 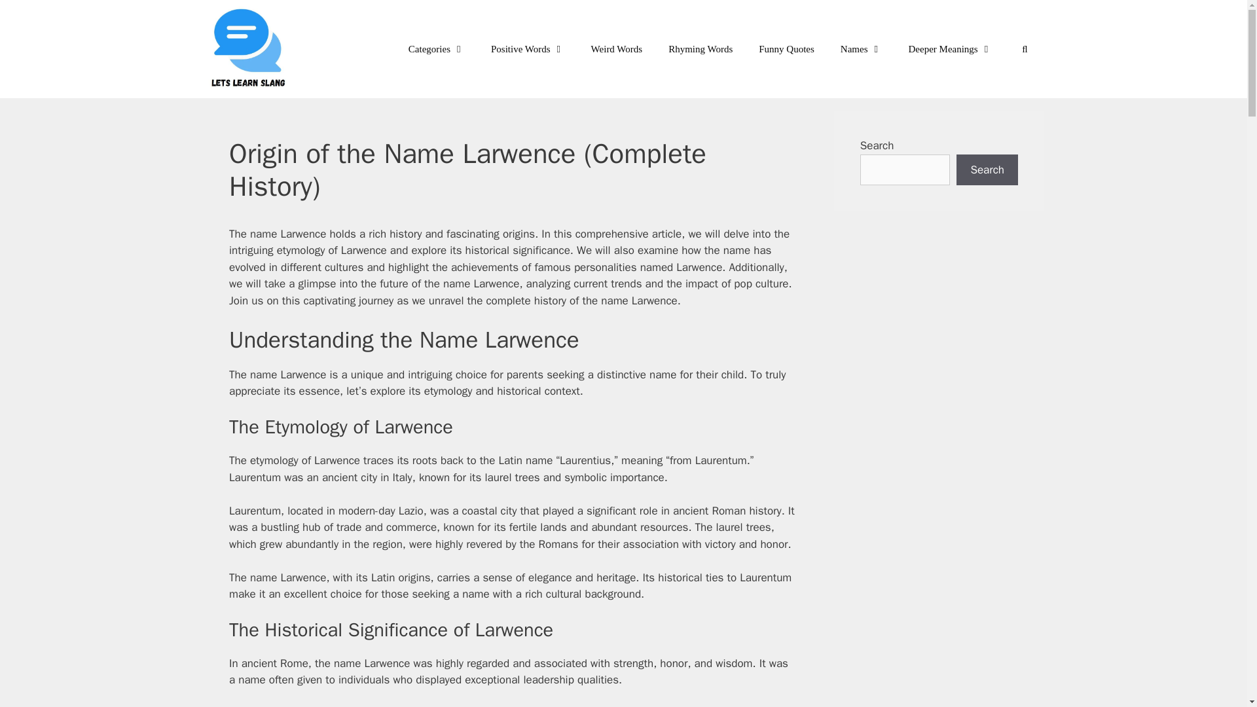 What do you see at coordinates (249, 49) in the screenshot?
I see `Lets Learn Slang` at bounding box center [249, 49].